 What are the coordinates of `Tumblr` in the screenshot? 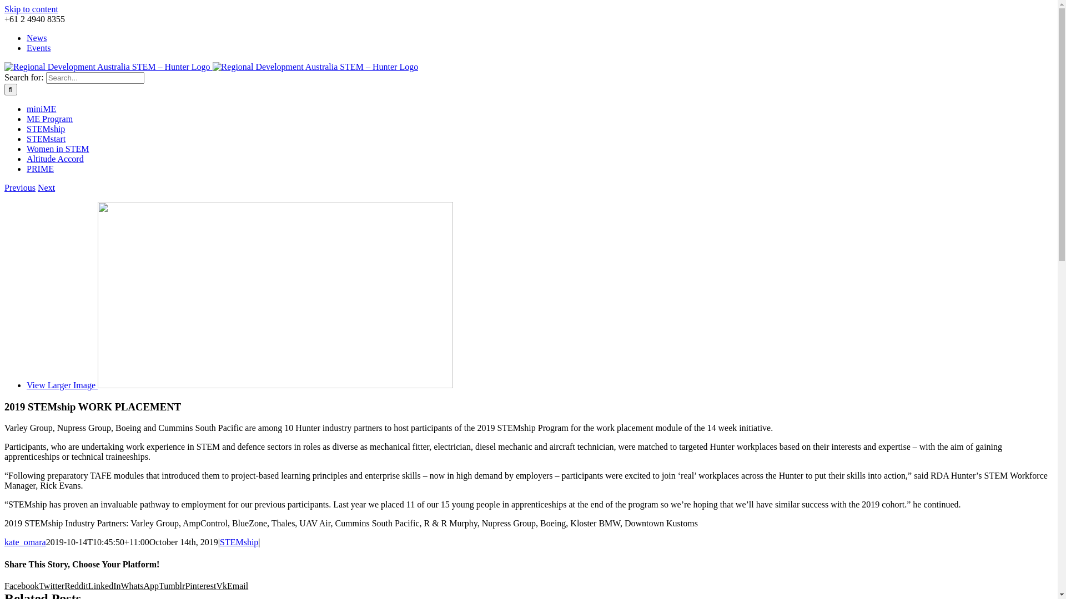 It's located at (172, 586).